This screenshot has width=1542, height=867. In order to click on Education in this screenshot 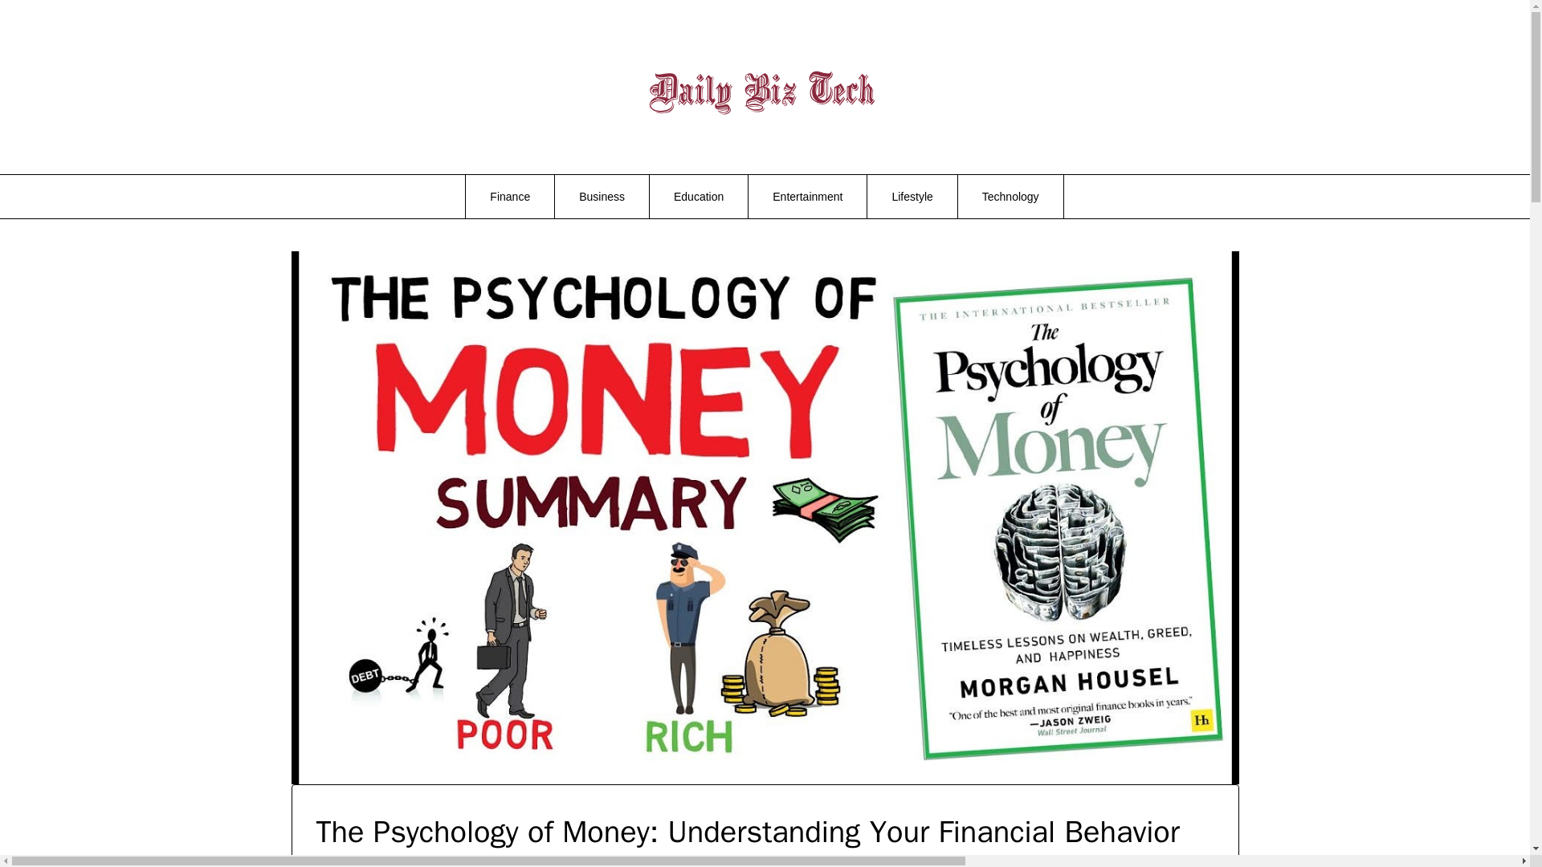, I will do `click(699, 197)`.